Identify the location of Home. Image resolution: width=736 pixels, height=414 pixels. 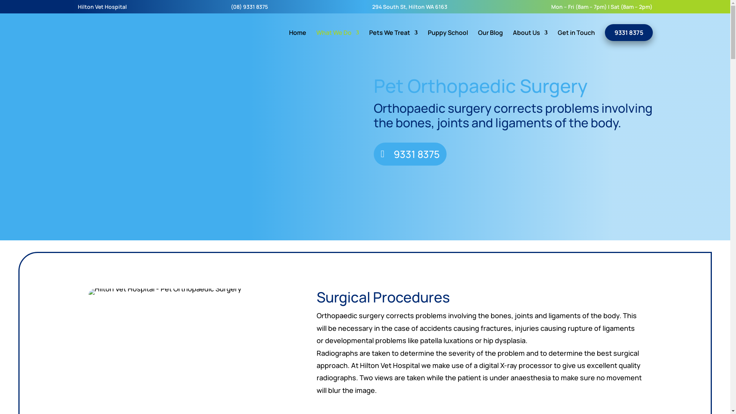
(297, 39).